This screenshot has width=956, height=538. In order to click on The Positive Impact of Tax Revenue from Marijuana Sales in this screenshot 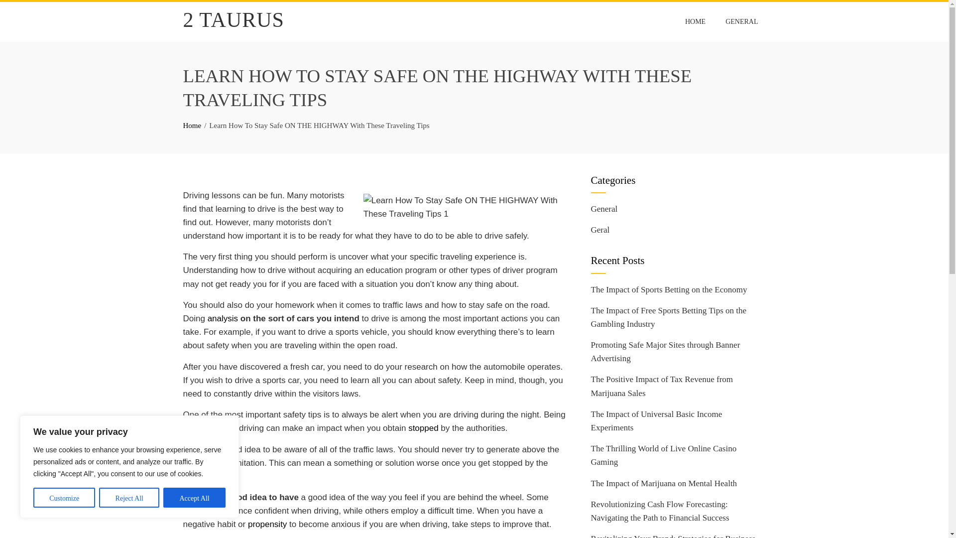, I will do `click(662, 386)`.